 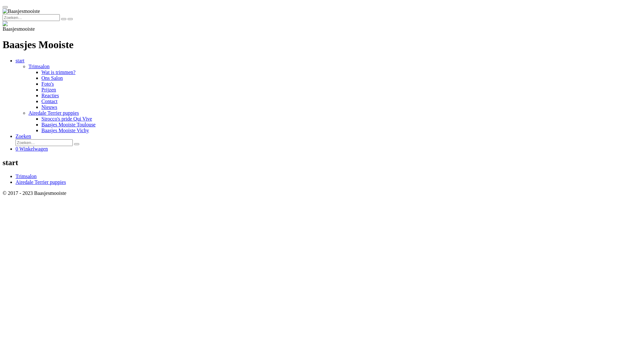 I want to click on Baasjesmooiste, so click(x=19, y=26).